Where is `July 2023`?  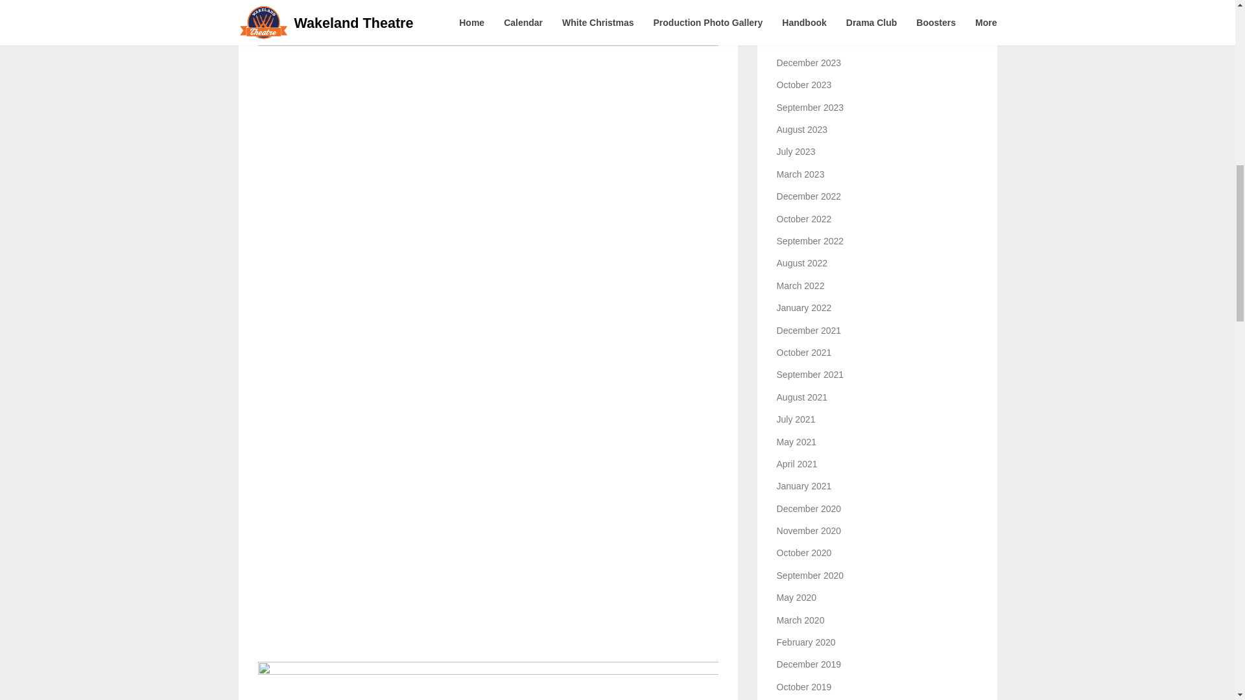 July 2023 is located at coordinates (796, 151).